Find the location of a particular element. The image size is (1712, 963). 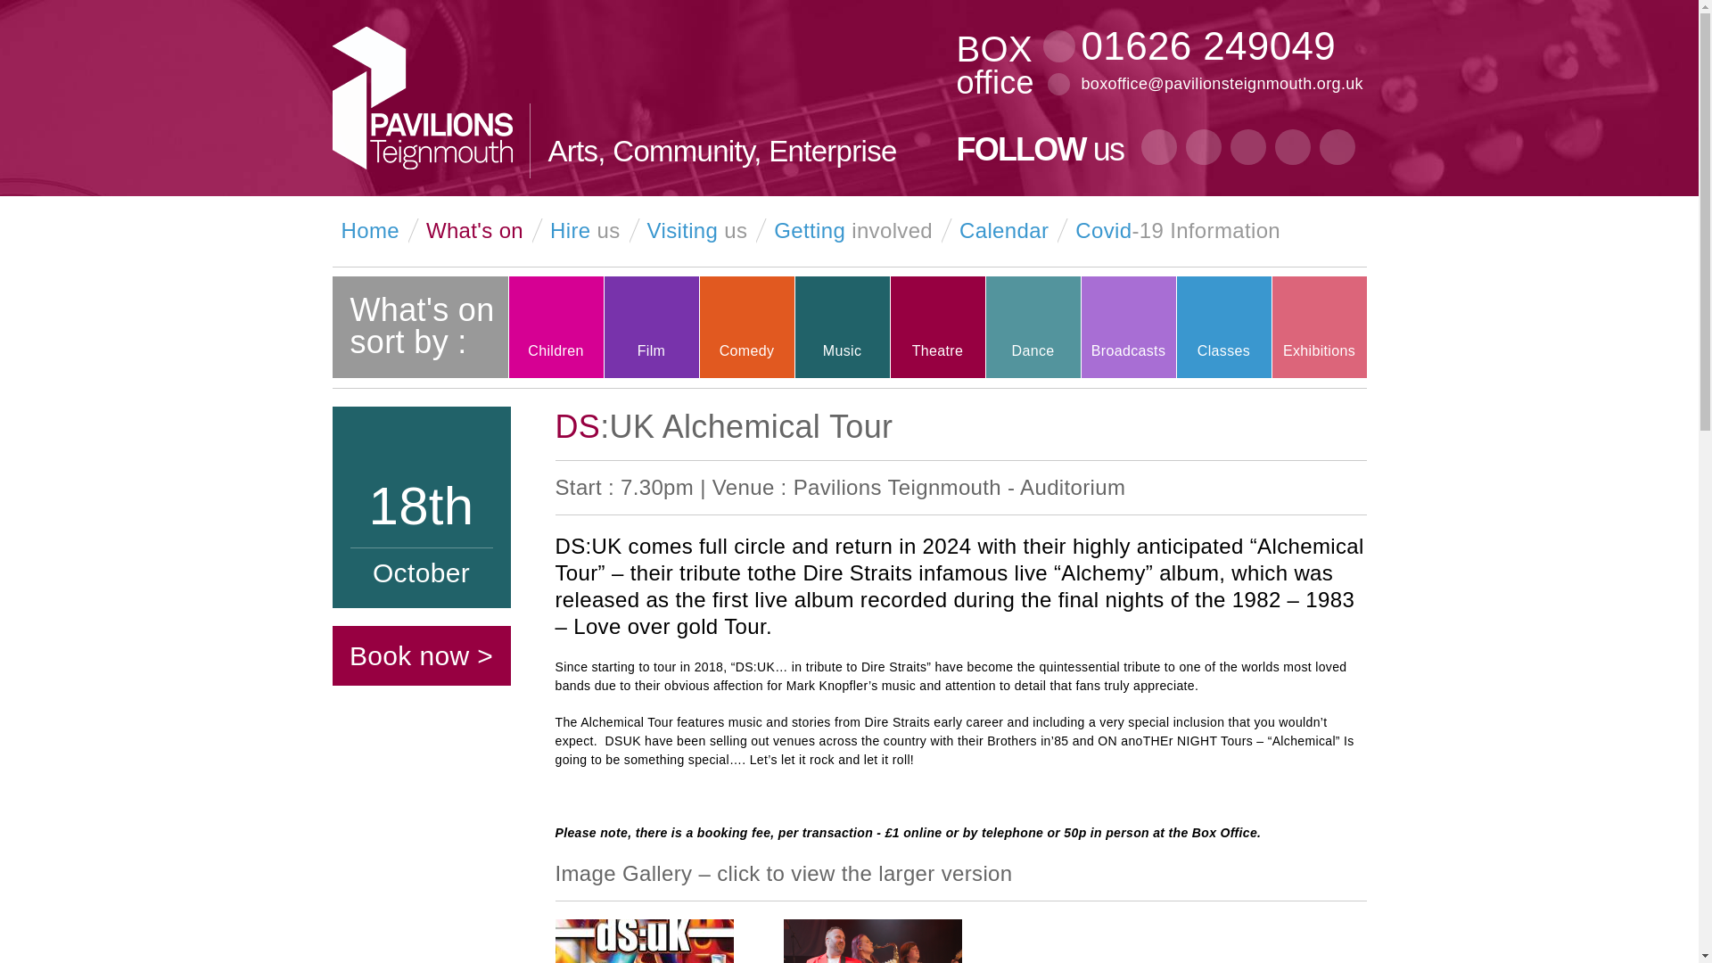

Pinterest is located at coordinates (1293, 146).